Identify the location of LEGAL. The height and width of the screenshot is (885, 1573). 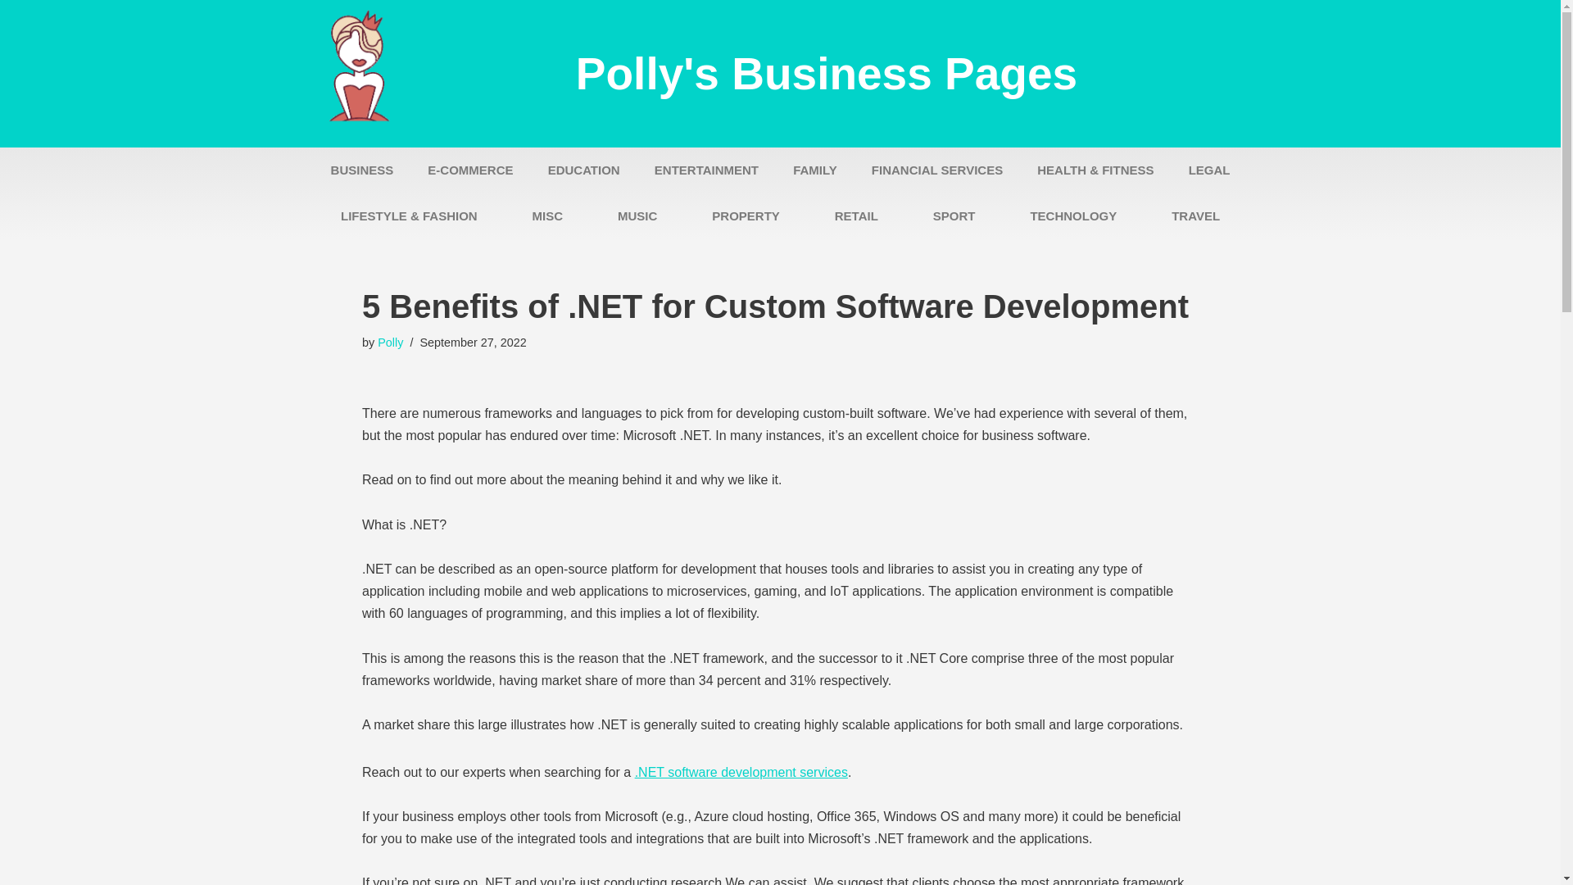
(1209, 170).